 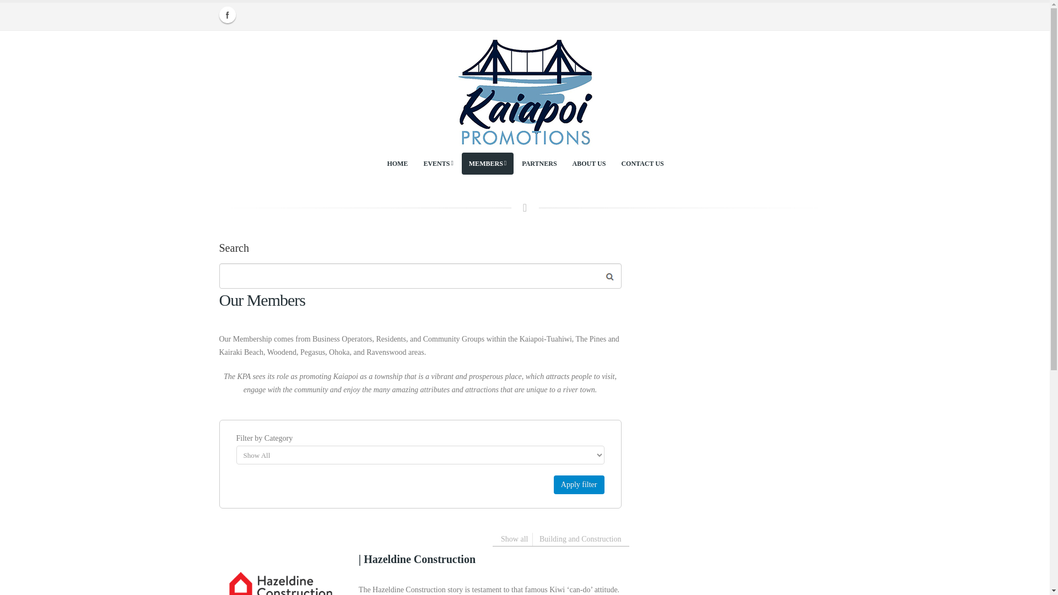 What do you see at coordinates (514, 539) in the screenshot?
I see `Show all` at bounding box center [514, 539].